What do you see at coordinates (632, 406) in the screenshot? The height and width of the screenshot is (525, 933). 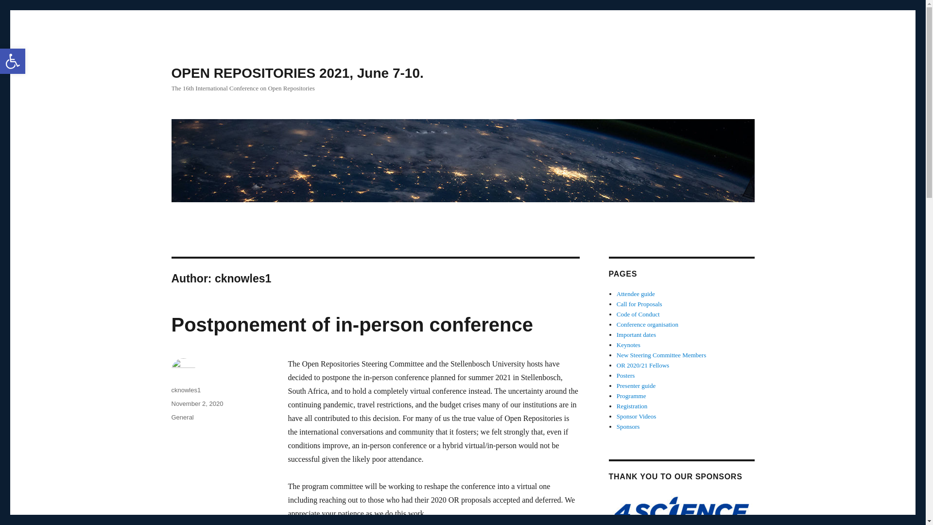 I see `Registration` at bounding box center [632, 406].